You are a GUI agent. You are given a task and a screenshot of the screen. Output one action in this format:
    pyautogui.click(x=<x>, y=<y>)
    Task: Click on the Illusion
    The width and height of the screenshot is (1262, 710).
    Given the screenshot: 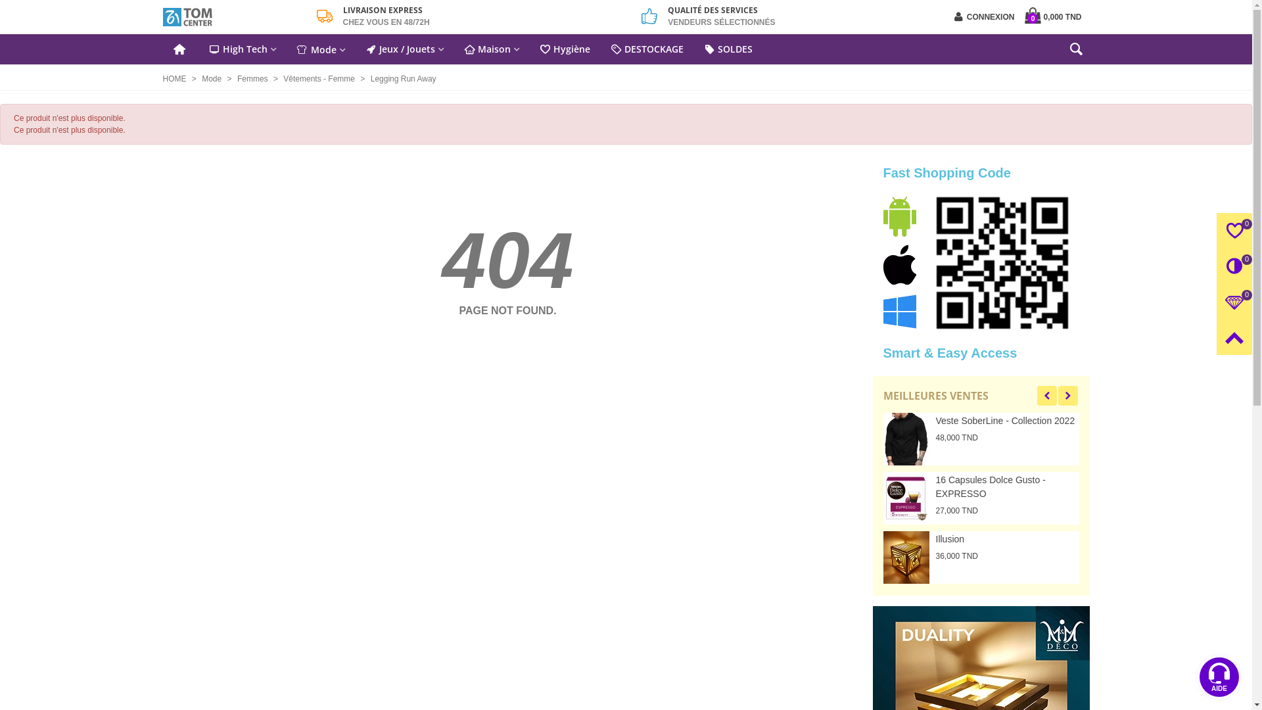 What is the action you would take?
    pyautogui.click(x=812, y=539)
    